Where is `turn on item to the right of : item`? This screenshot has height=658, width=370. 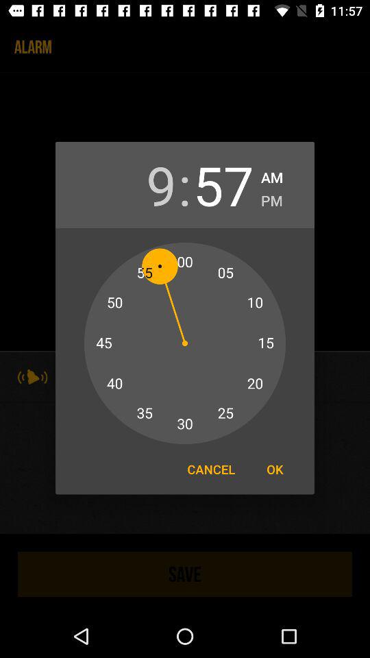 turn on item to the right of : item is located at coordinates (223, 185).